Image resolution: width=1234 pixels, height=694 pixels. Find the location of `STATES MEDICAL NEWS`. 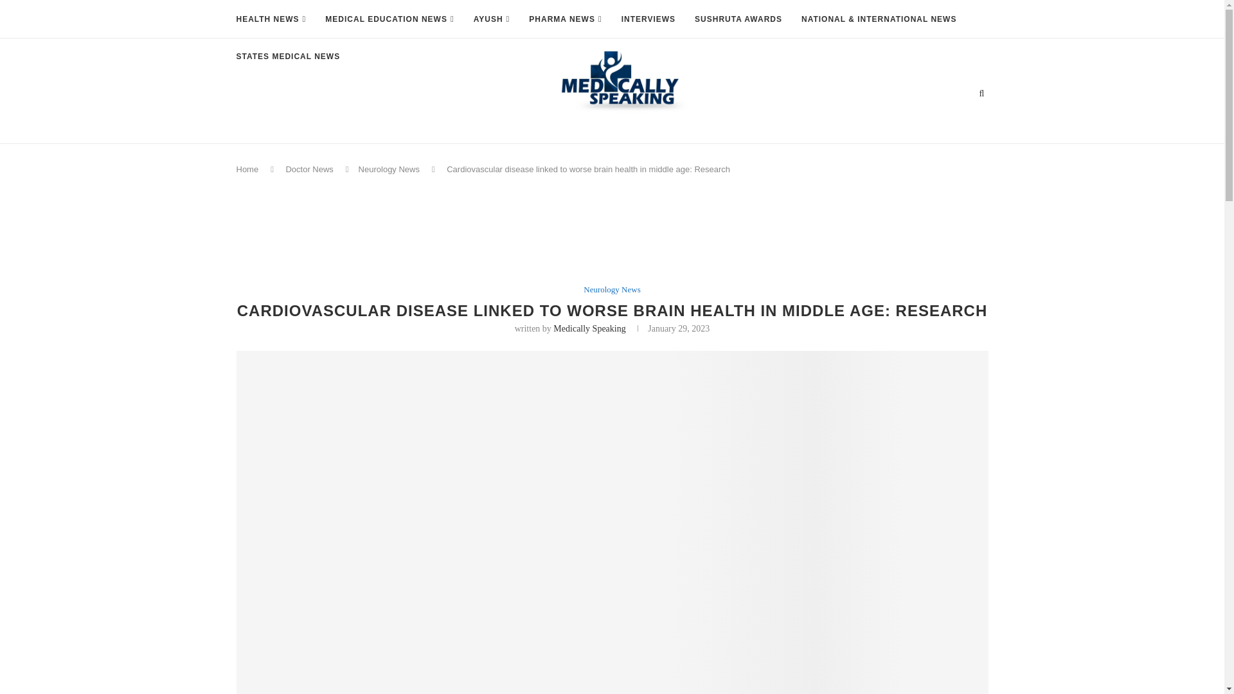

STATES MEDICAL NEWS is located at coordinates (288, 57).